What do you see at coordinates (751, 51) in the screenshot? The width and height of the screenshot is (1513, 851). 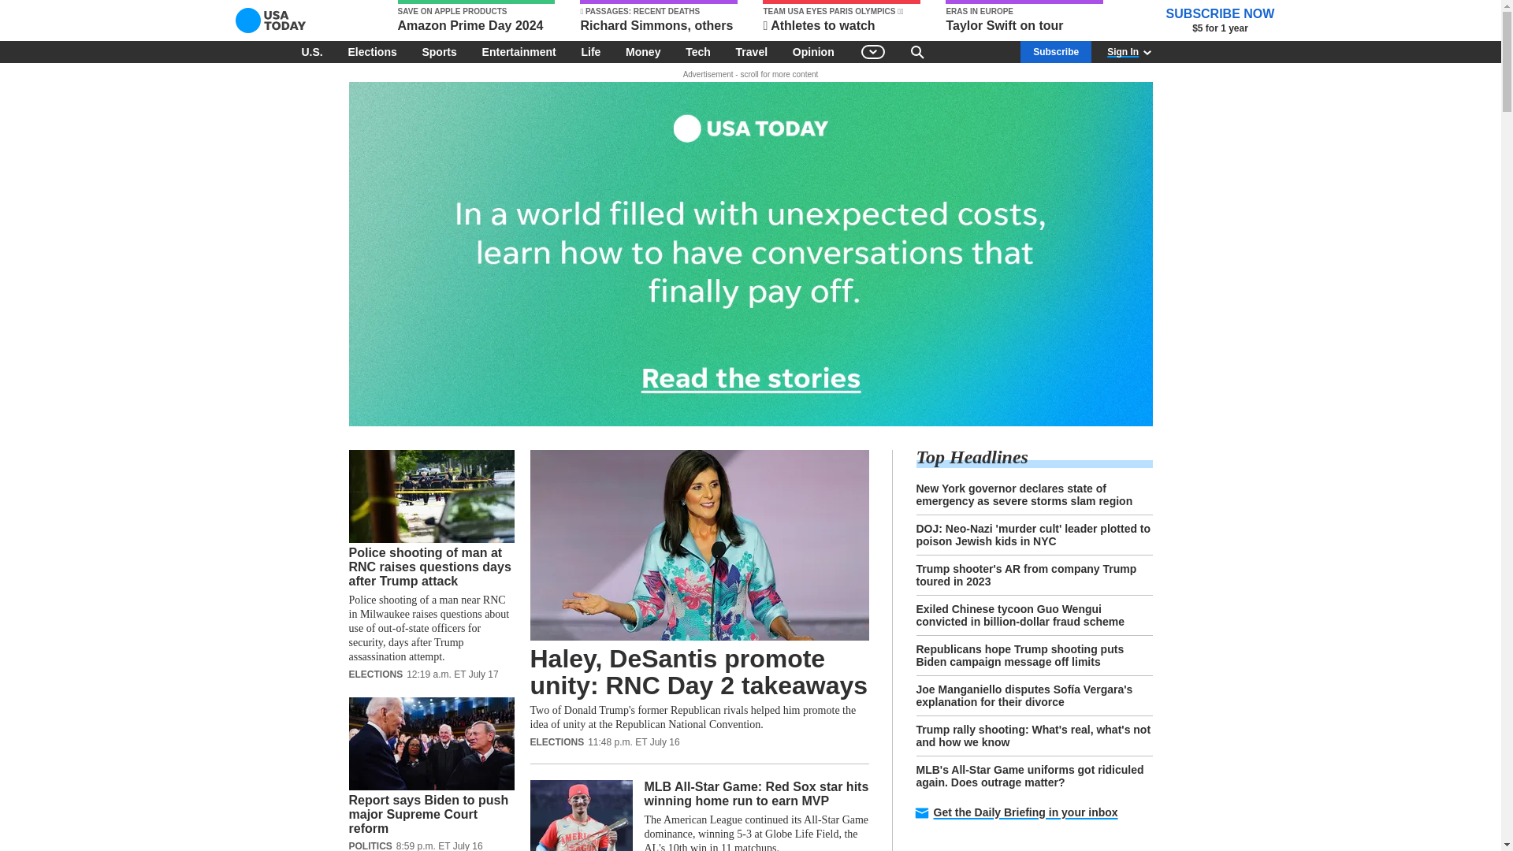 I see `Travel` at bounding box center [751, 51].